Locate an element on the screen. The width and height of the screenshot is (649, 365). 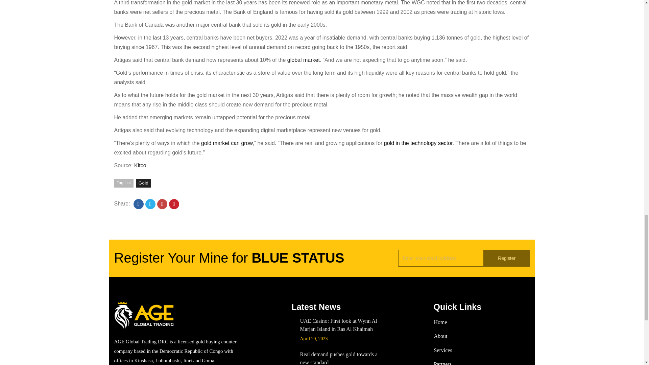
Gold is located at coordinates (143, 183).